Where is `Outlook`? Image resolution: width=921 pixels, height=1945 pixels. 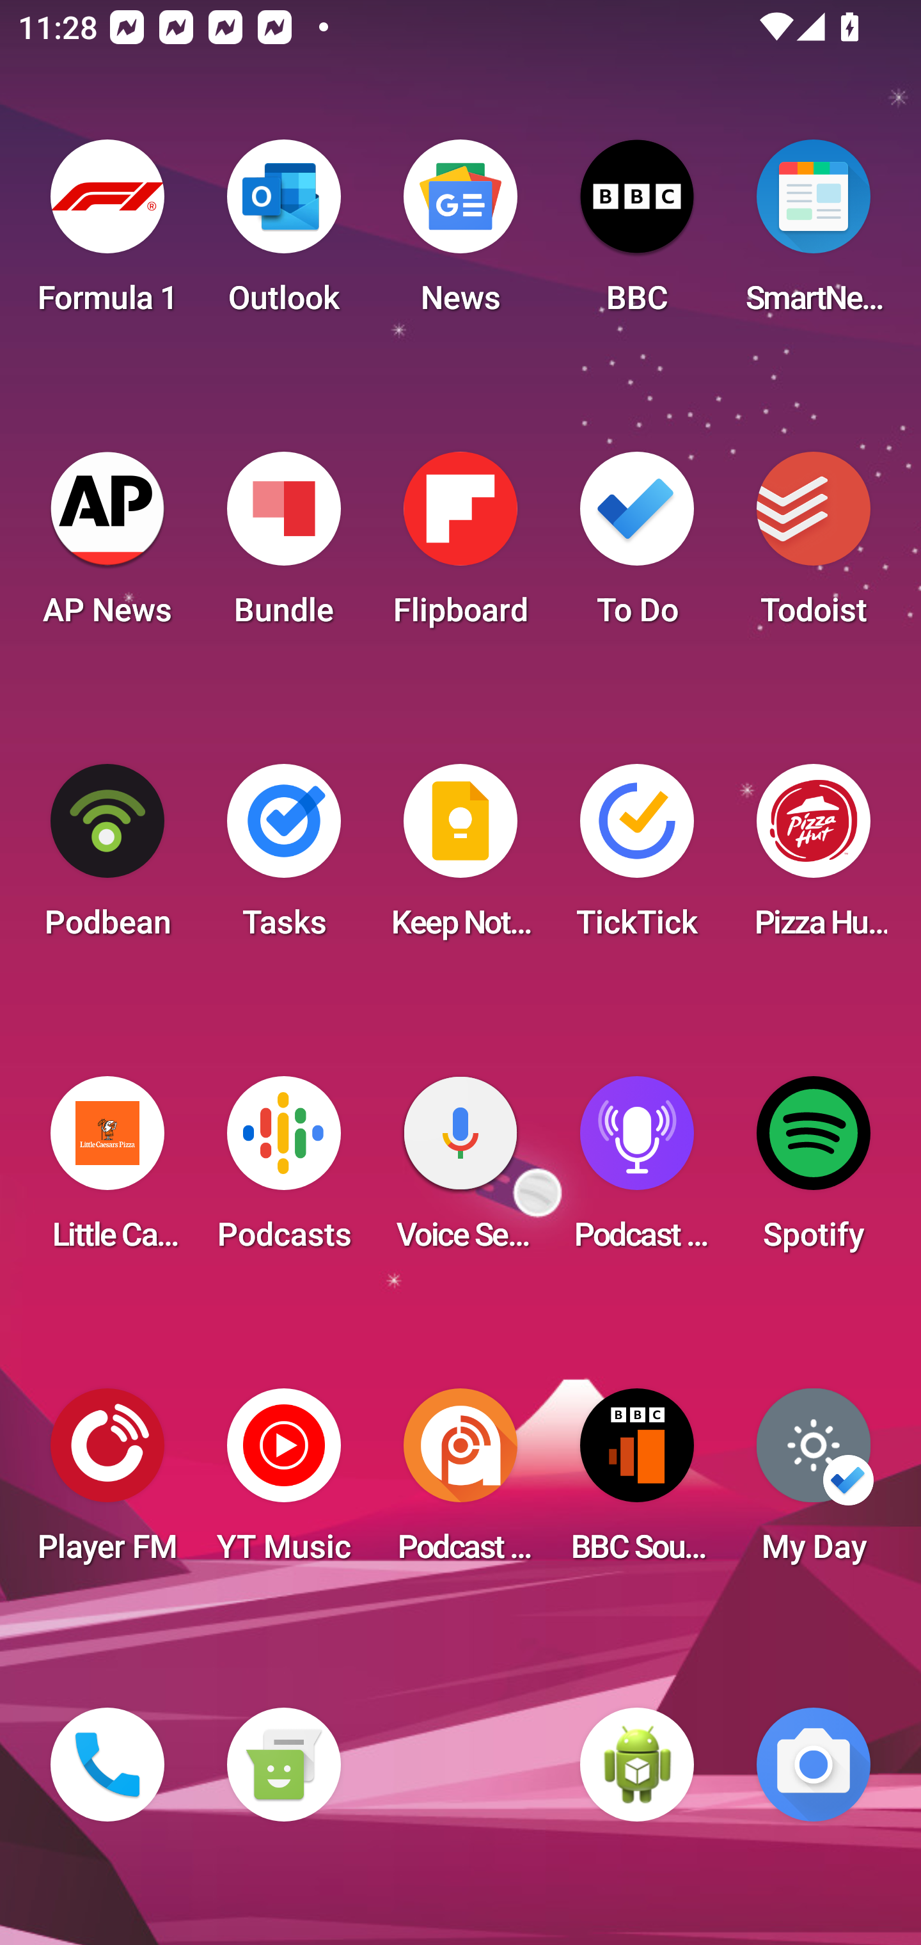 Outlook is located at coordinates (283, 234).